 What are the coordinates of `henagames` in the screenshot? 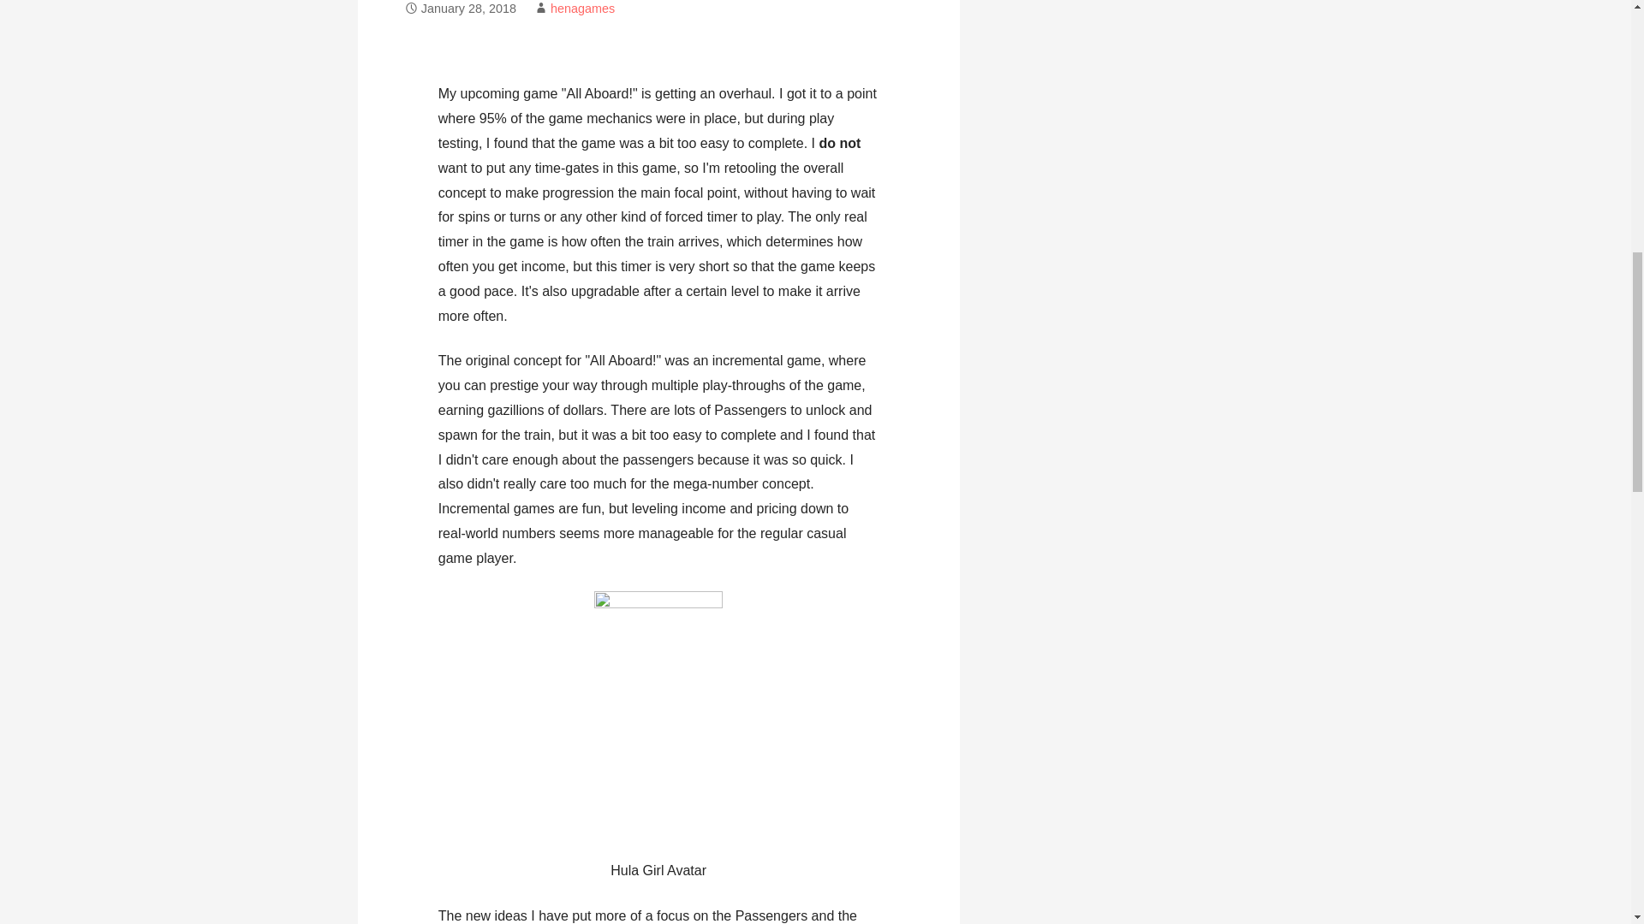 It's located at (582, 9).